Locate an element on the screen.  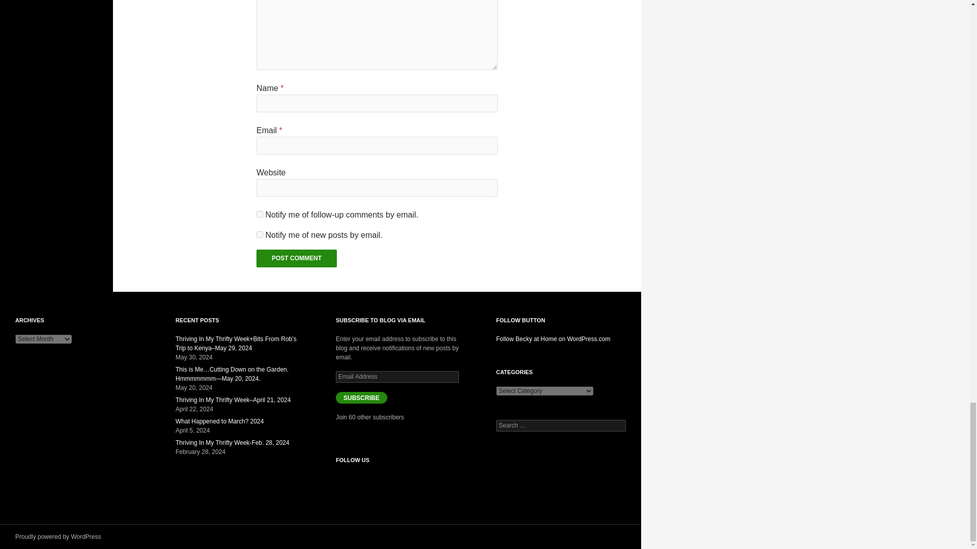
subscribe is located at coordinates (260, 234).